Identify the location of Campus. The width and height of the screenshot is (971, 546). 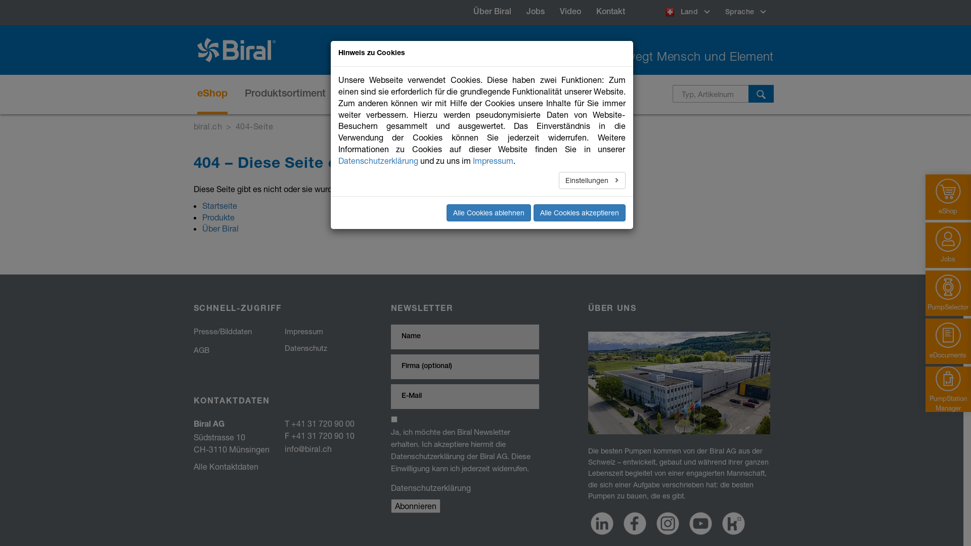
(546, 95).